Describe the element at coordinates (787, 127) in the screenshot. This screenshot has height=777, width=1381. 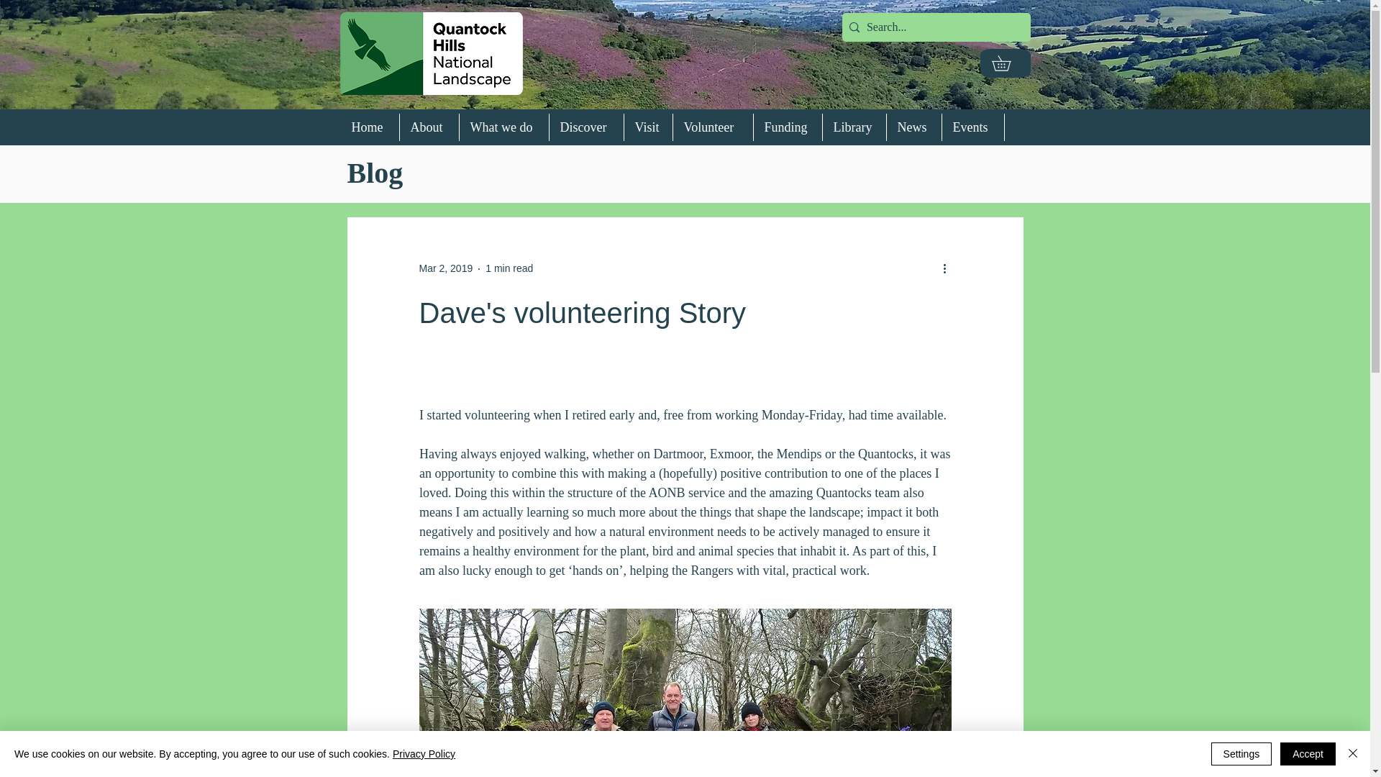
I see `Funding` at that location.